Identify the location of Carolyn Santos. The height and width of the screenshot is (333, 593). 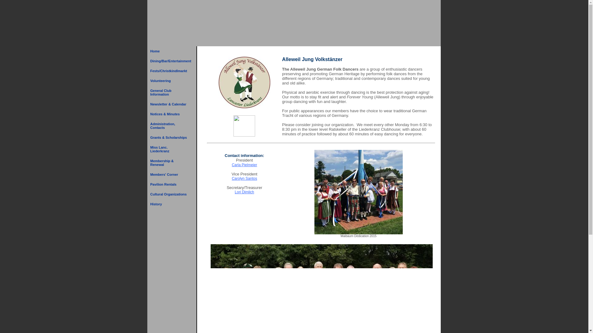
(244, 179).